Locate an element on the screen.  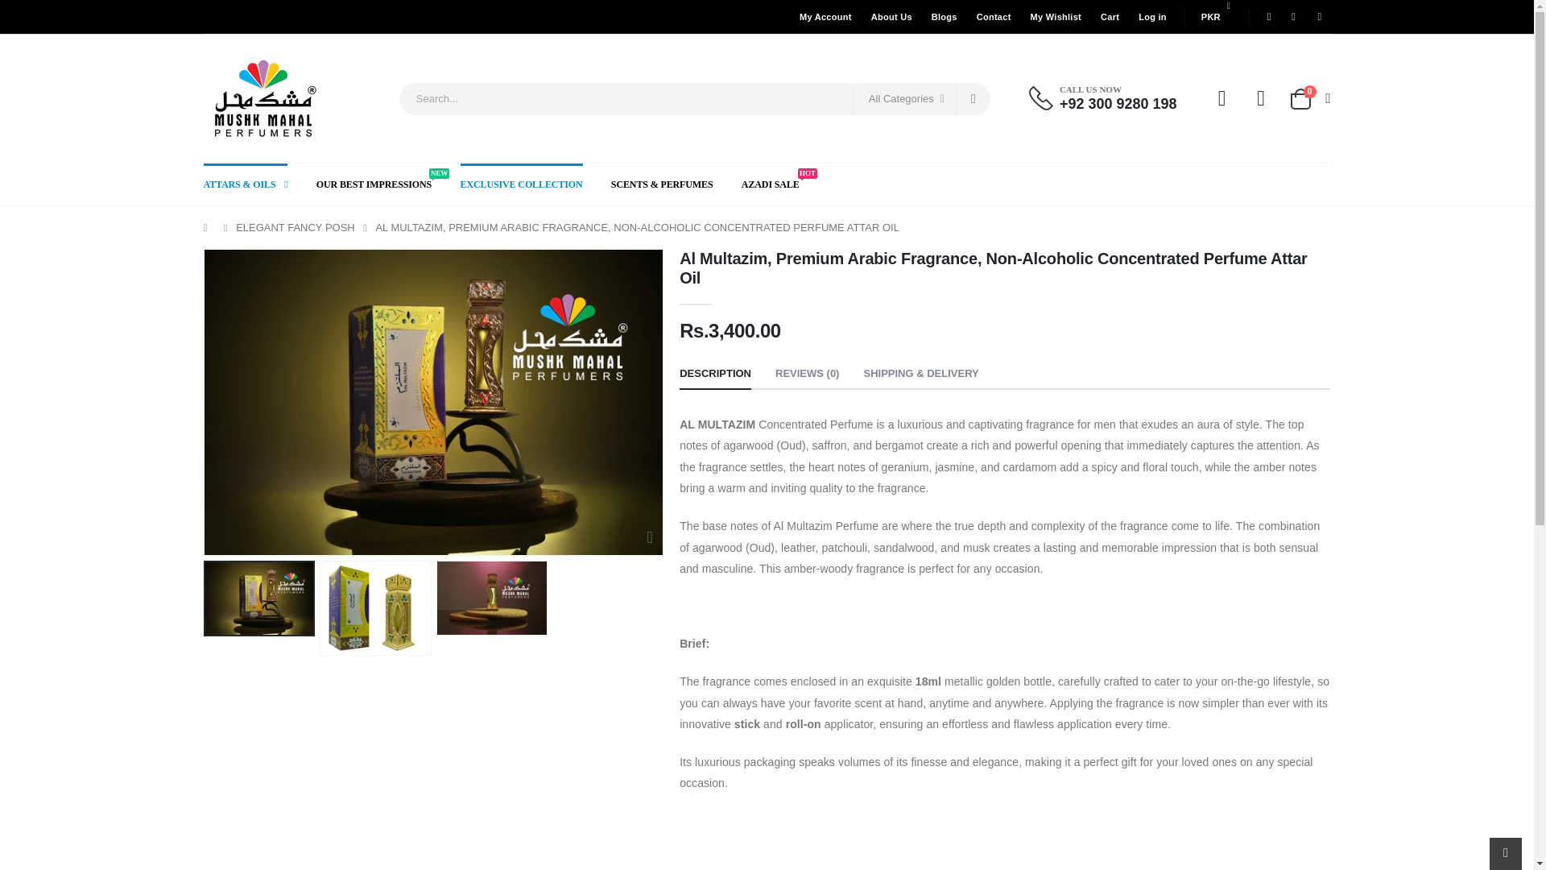
My Account is located at coordinates (825, 16).